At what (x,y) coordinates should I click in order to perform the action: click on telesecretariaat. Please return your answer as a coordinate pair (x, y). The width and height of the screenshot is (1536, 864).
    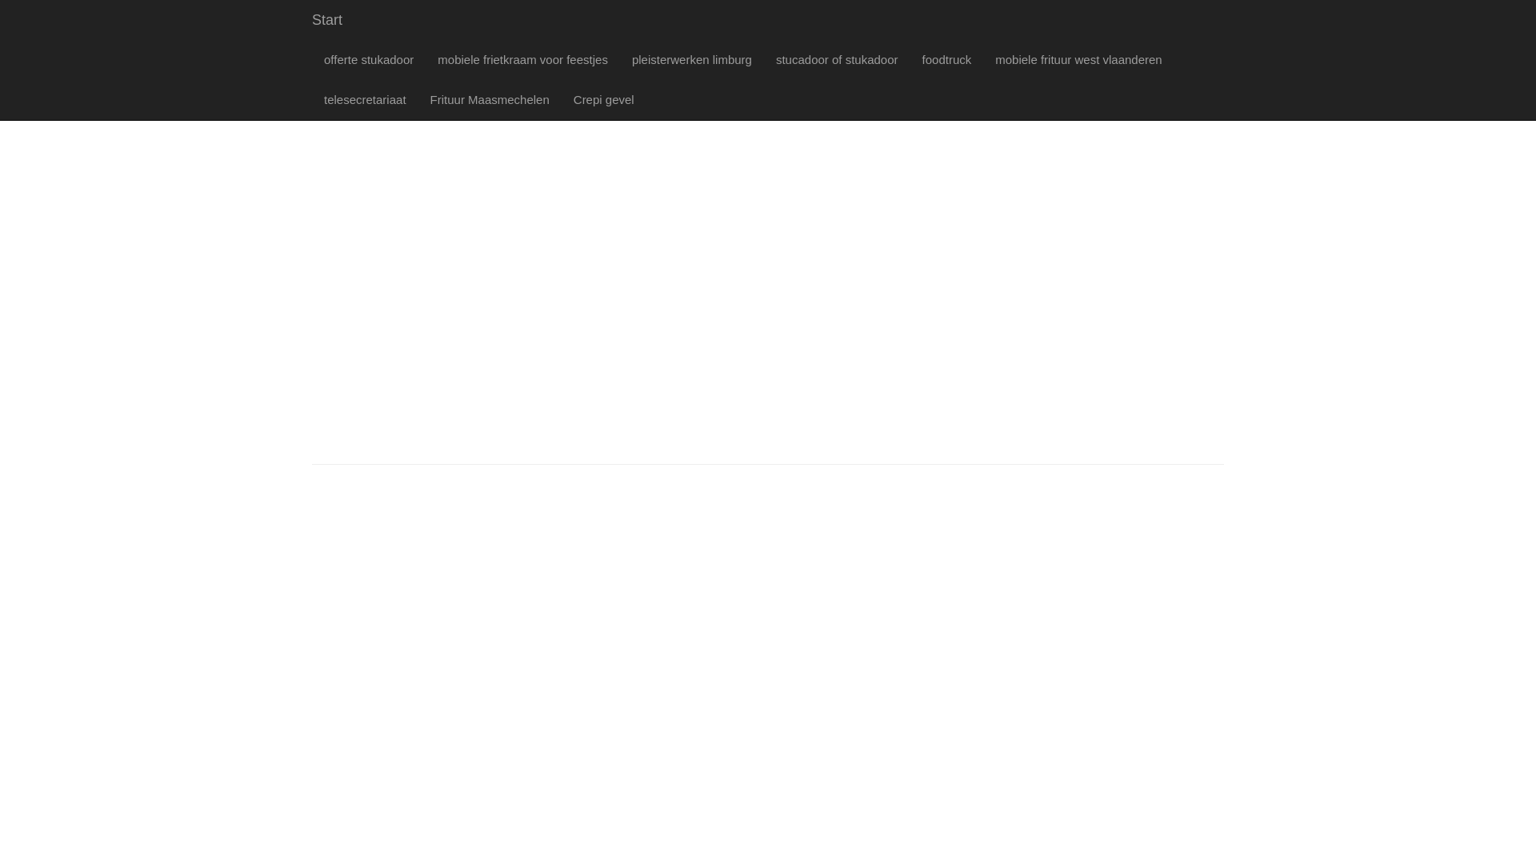
    Looking at the image, I should click on (365, 100).